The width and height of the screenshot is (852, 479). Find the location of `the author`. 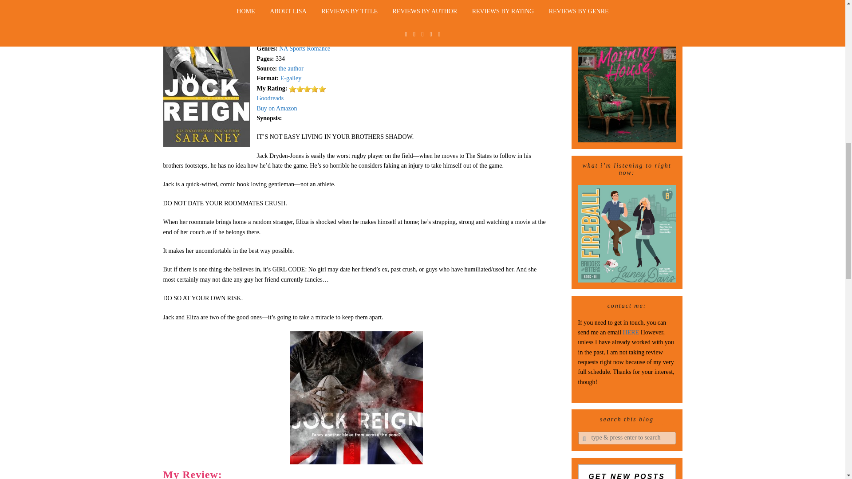

the author is located at coordinates (291, 68).